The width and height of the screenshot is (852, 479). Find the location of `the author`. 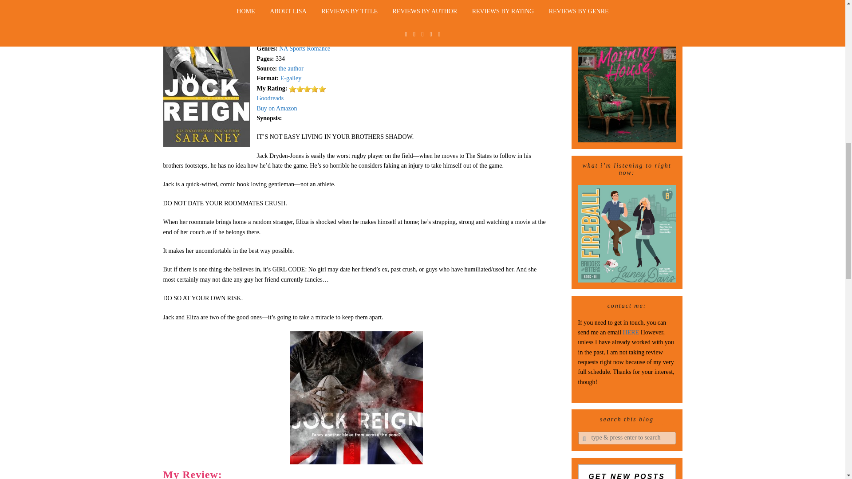

the author is located at coordinates (291, 68).